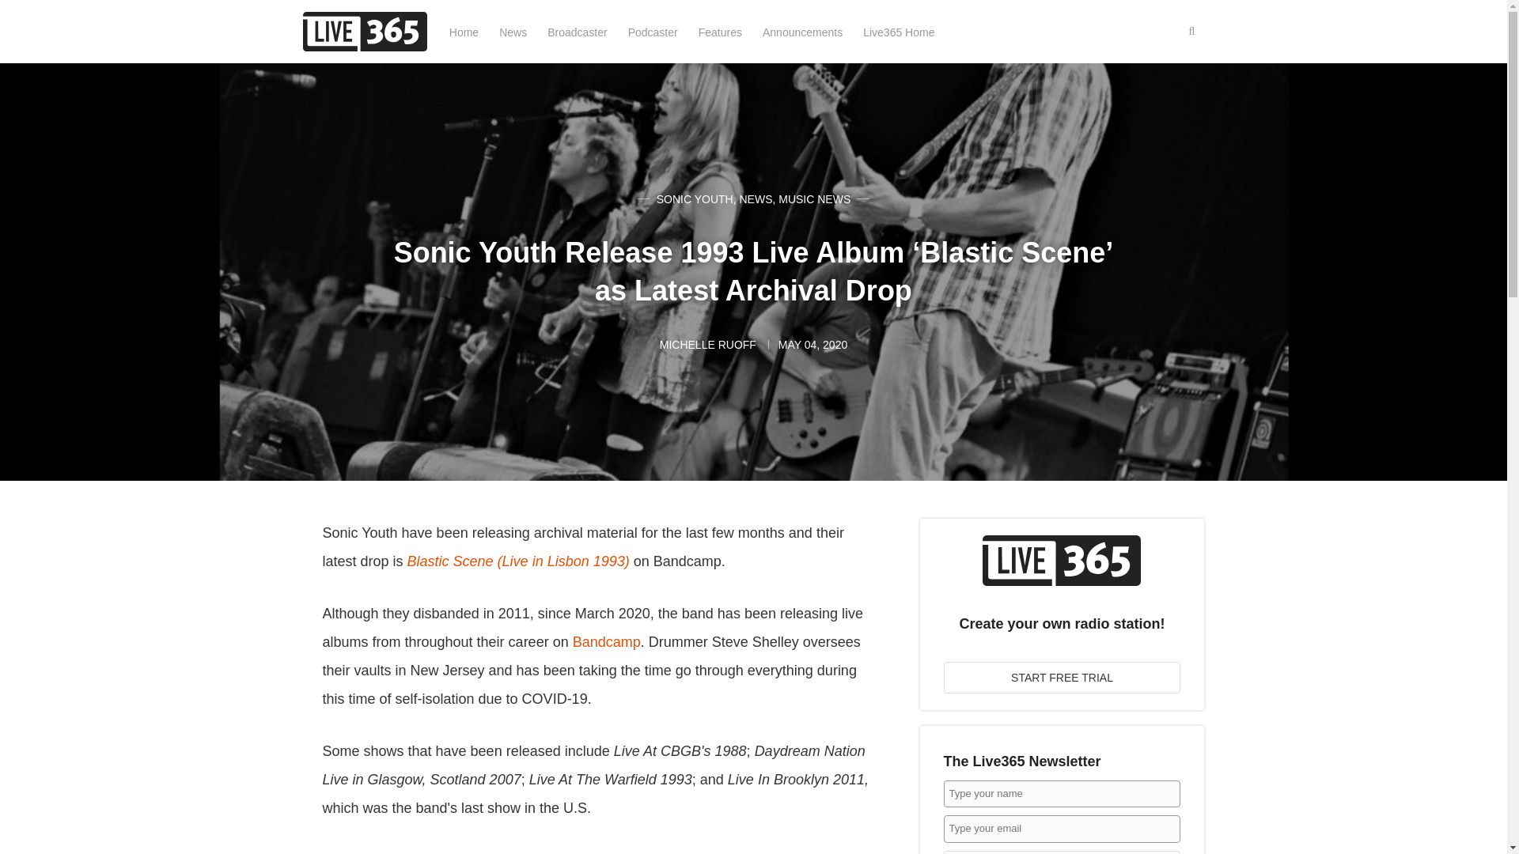 The image size is (1519, 854). What do you see at coordinates (709, 344) in the screenshot?
I see `MICHELLE RUOFF` at bounding box center [709, 344].